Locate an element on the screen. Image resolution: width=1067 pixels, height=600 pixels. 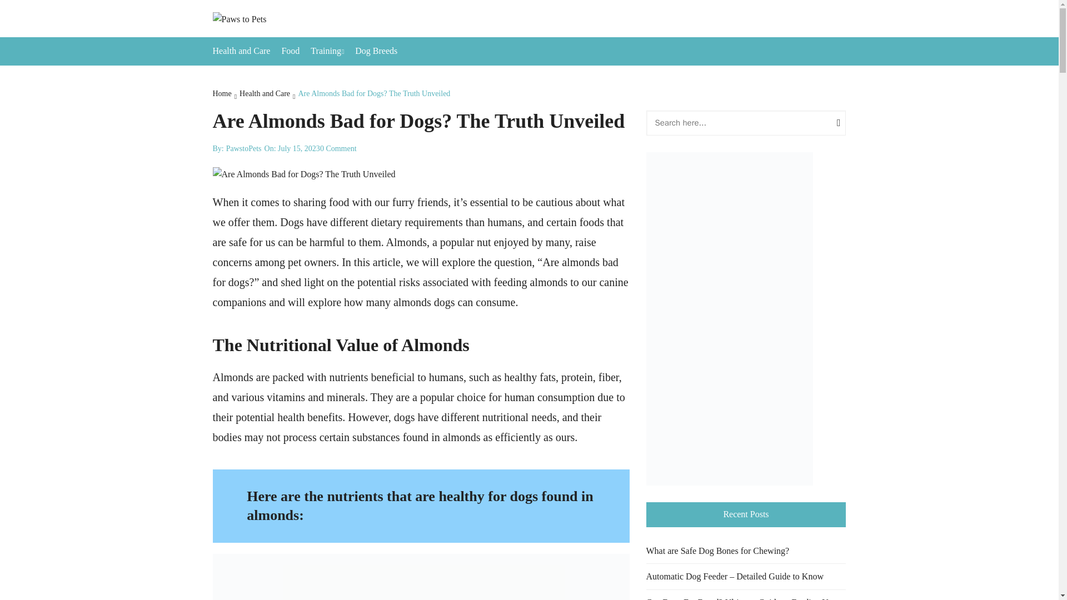
PawstoPets is located at coordinates (243, 149).